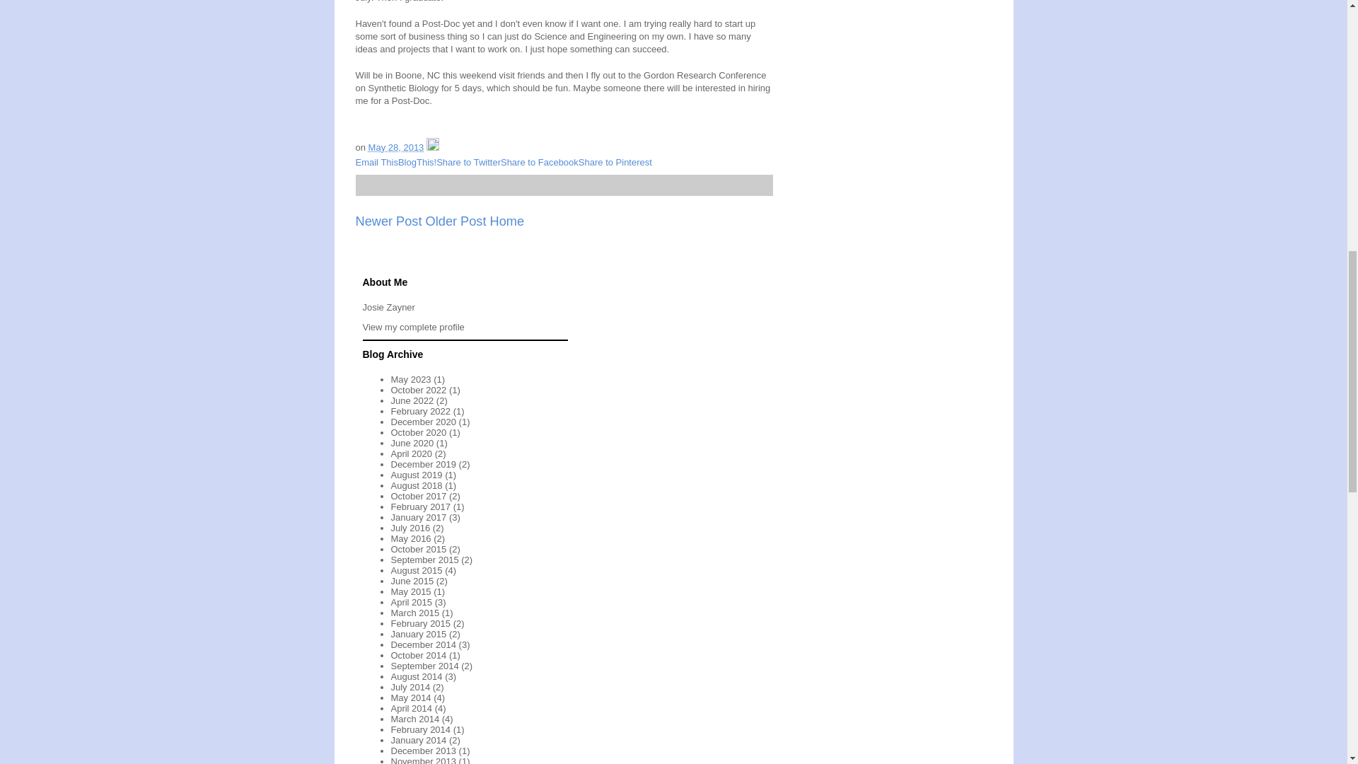  I want to click on Older Post, so click(455, 221).